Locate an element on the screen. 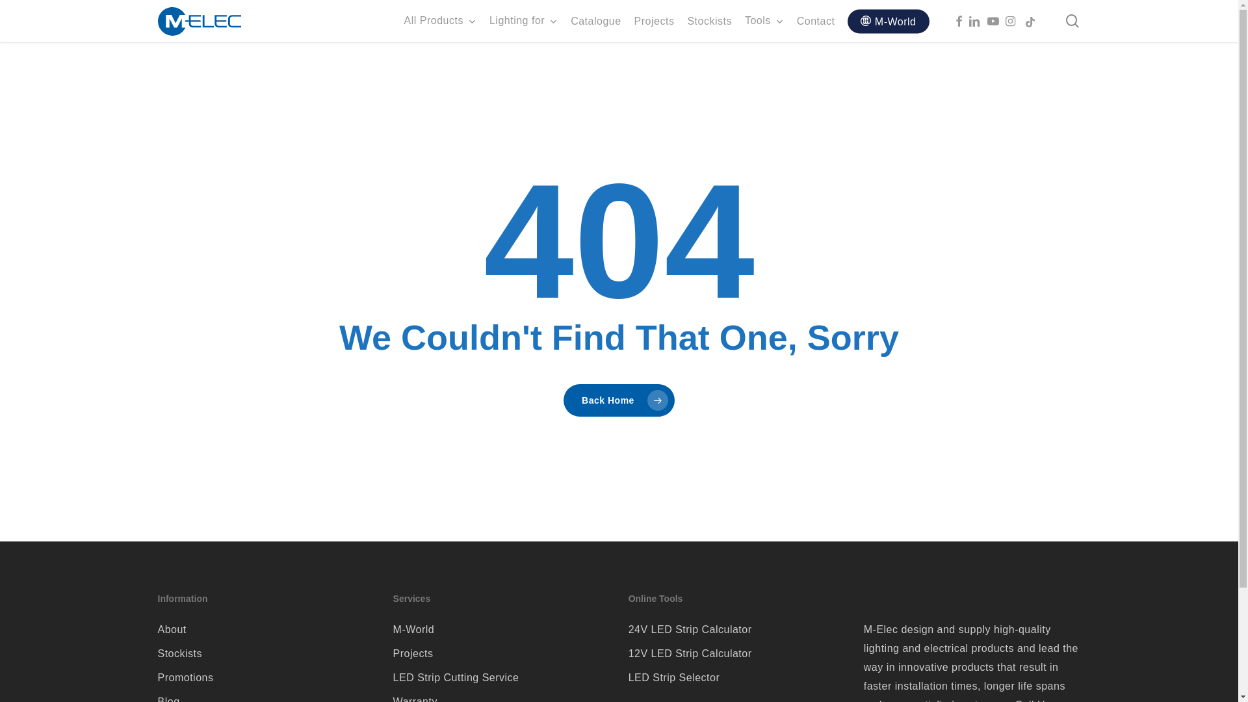  Stockists is located at coordinates (710, 21).